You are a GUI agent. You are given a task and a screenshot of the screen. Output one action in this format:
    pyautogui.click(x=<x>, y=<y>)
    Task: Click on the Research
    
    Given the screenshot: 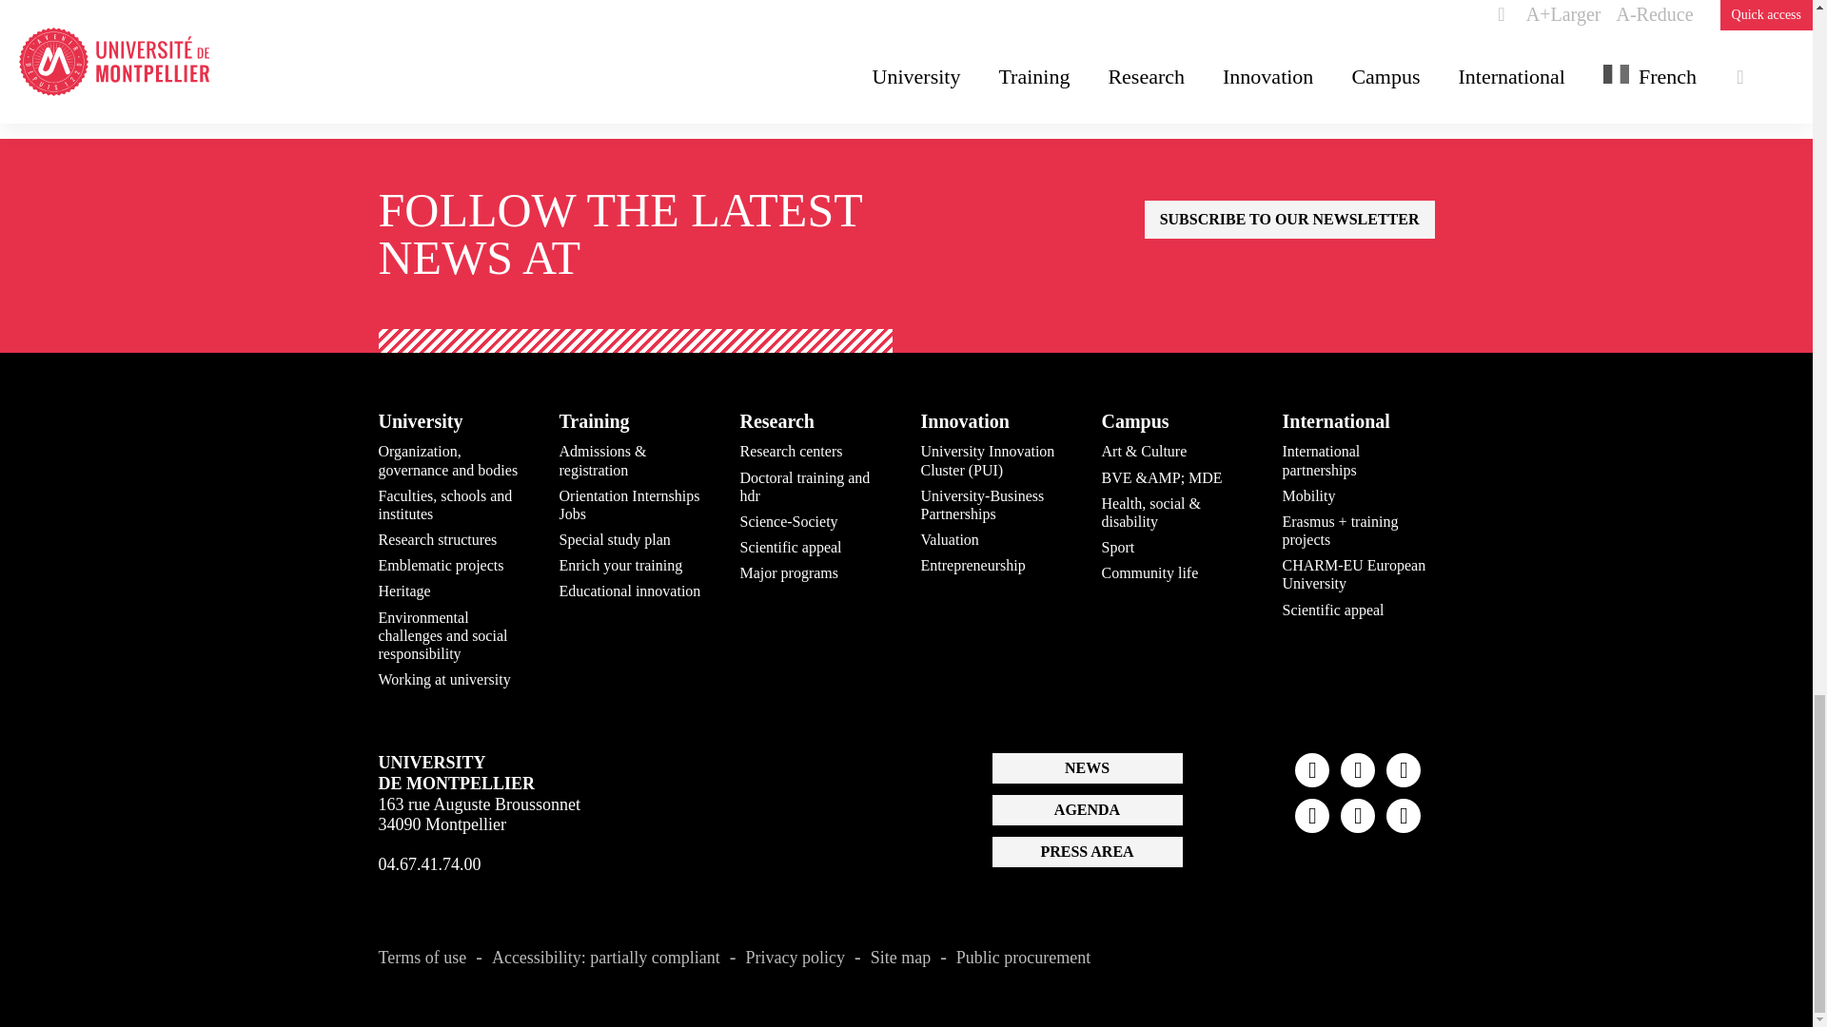 What is the action you would take?
    pyautogui.click(x=676, y=63)
    